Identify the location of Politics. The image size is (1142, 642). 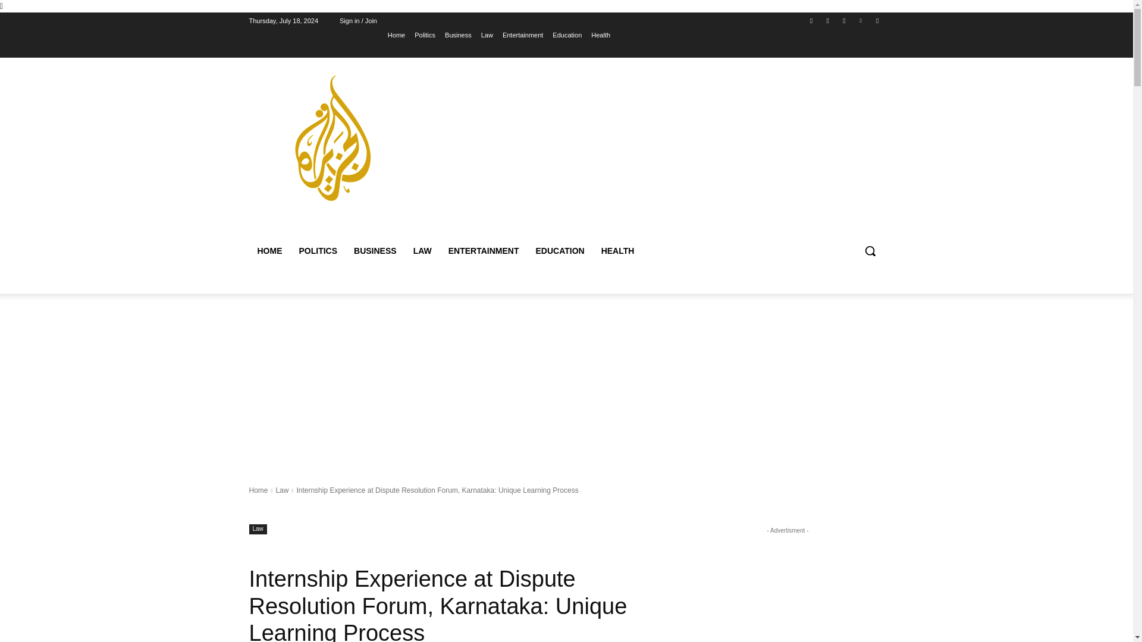
(425, 35).